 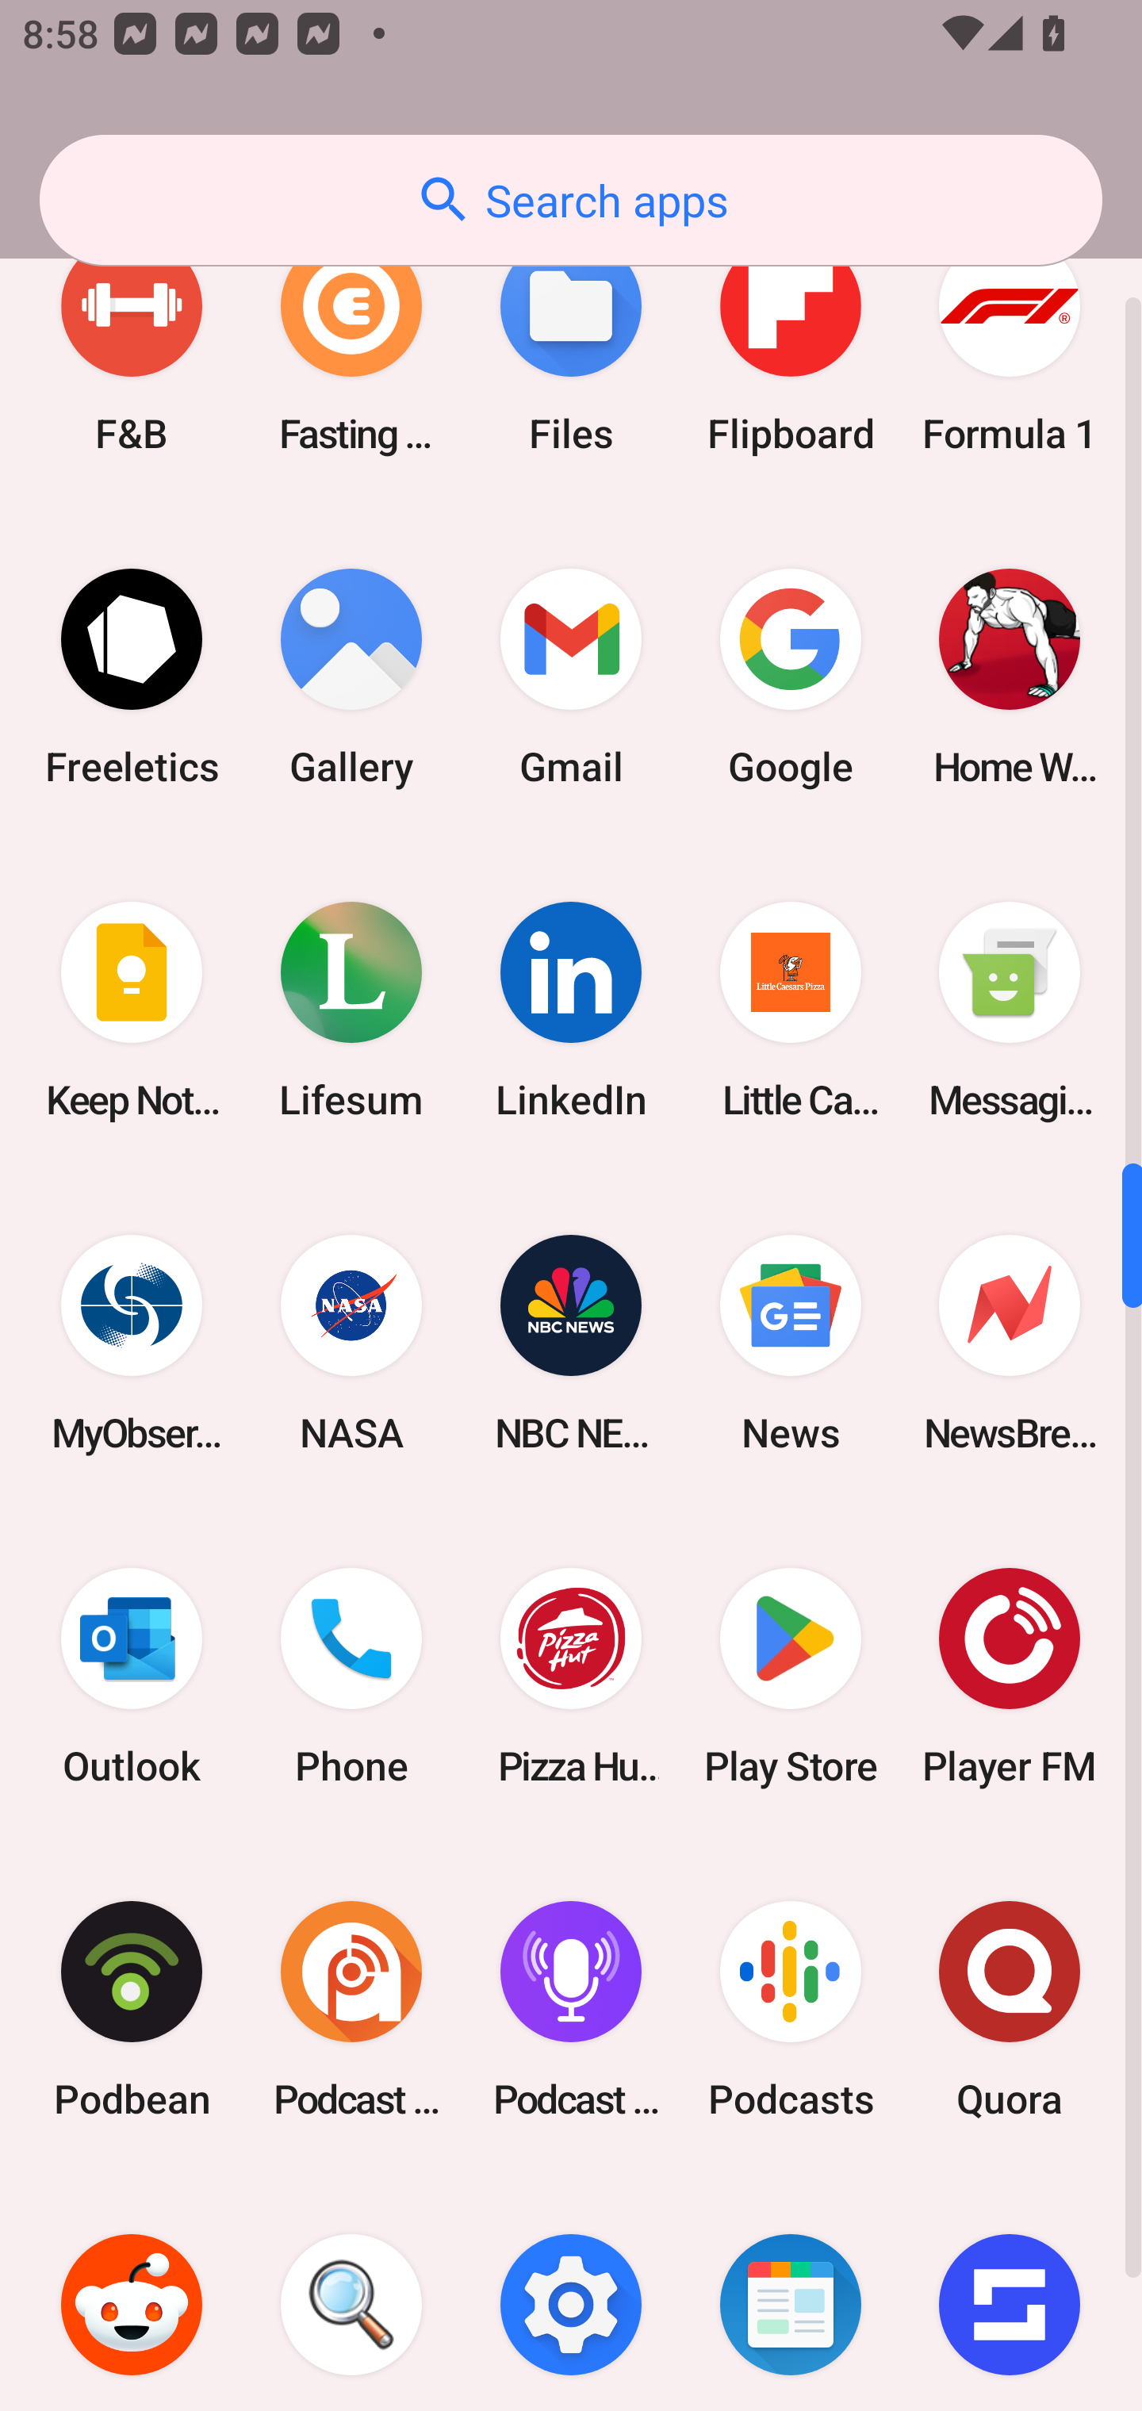 What do you see at coordinates (351, 1675) in the screenshot?
I see `Phone` at bounding box center [351, 1675].